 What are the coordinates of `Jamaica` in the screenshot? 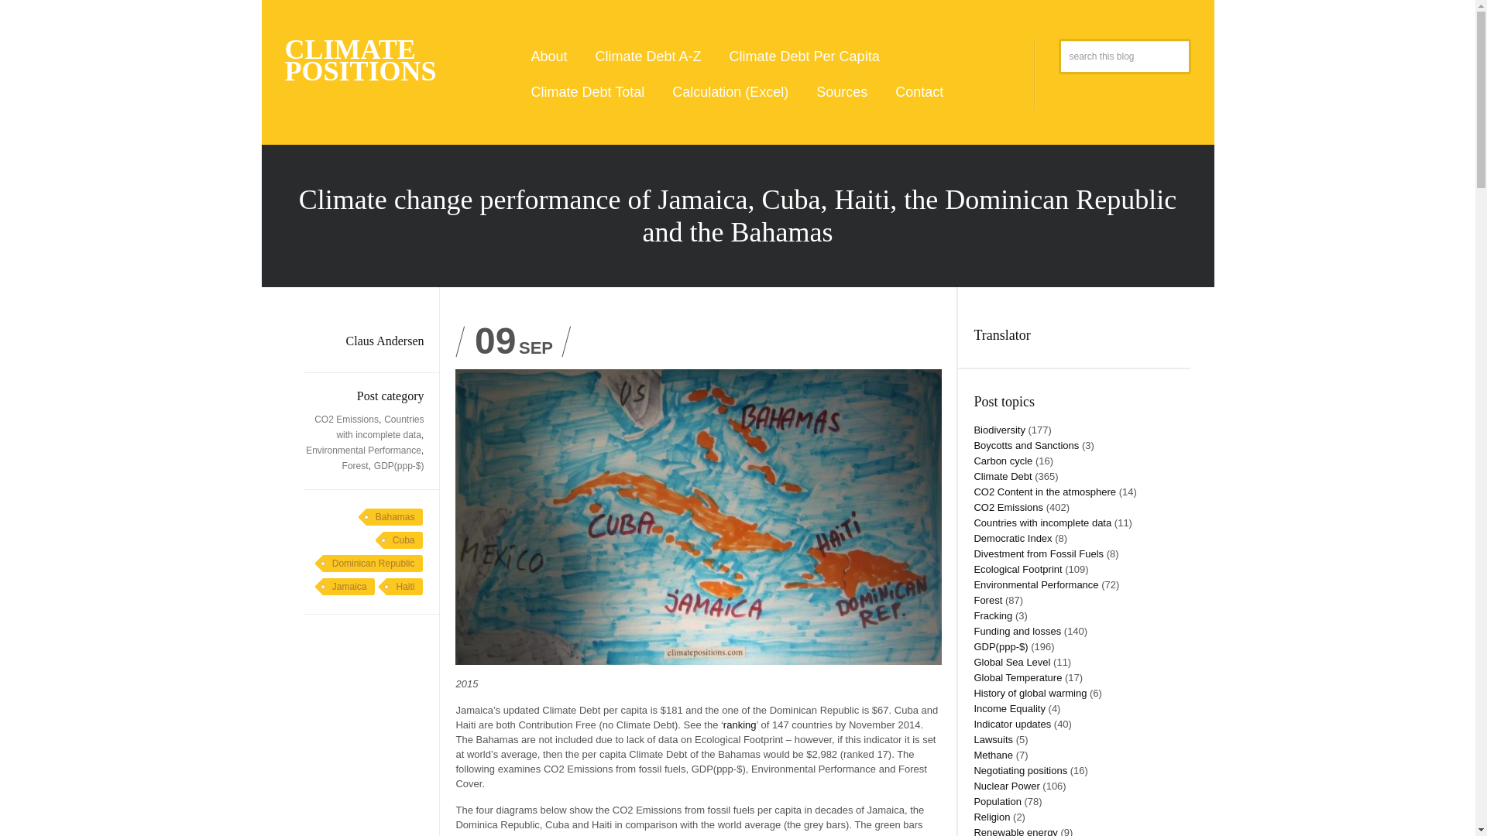 It's located at (345, 587).